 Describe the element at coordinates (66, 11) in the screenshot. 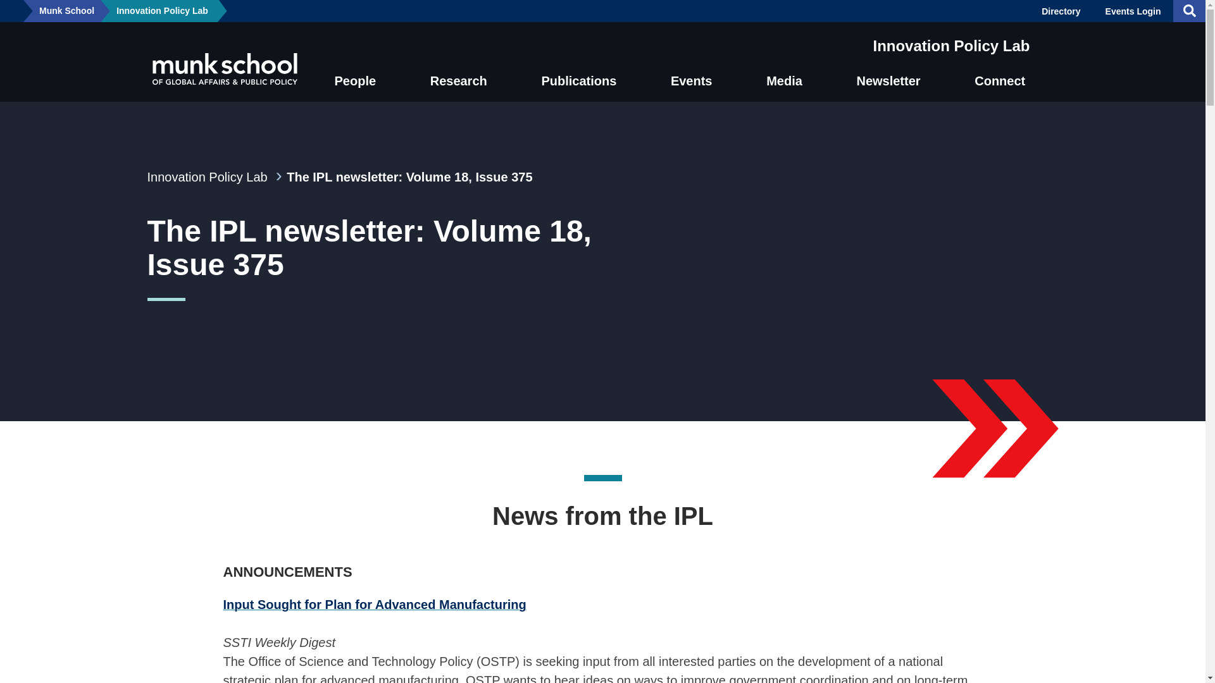

I see `Munk School` at that location.